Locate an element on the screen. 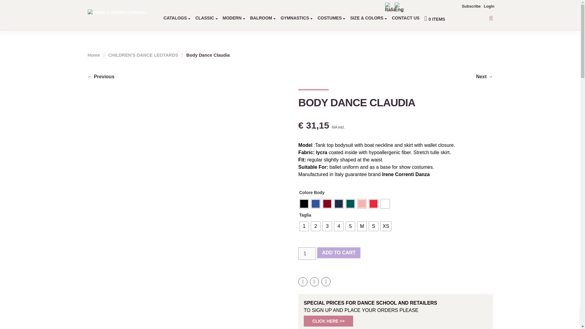  White is located at coordinates (385, 203).